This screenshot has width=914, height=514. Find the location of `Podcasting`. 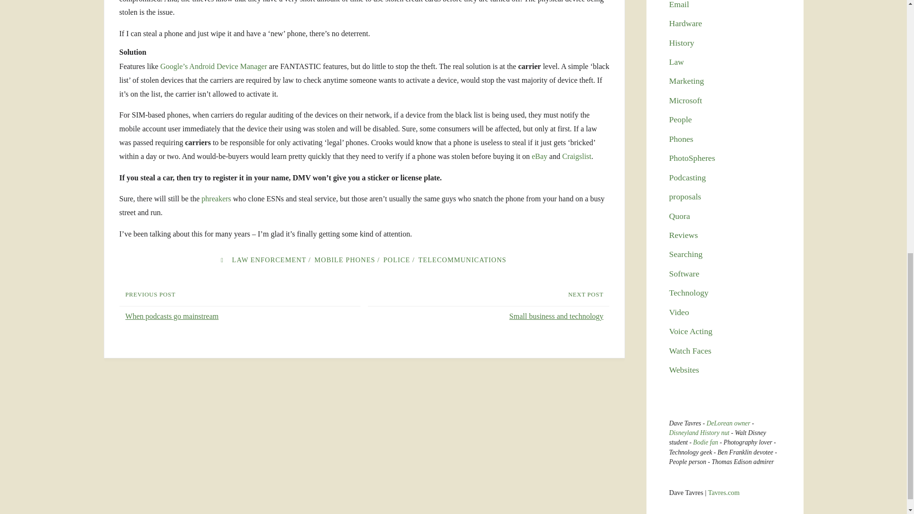

Podcasting is located at coordinates (687, 177).